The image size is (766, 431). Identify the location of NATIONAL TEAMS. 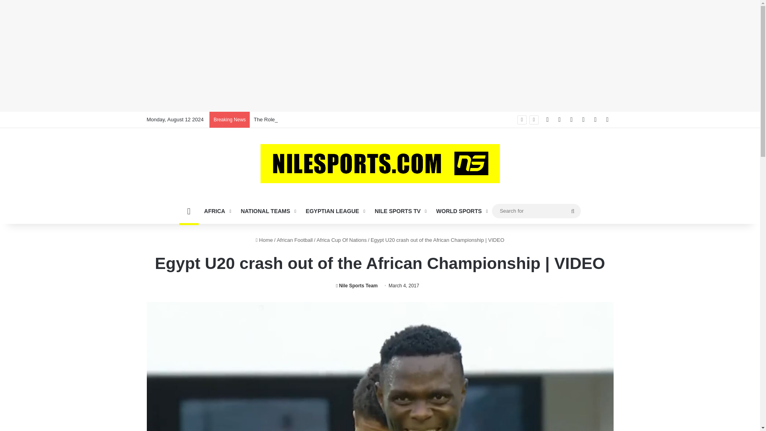
(267, 211).